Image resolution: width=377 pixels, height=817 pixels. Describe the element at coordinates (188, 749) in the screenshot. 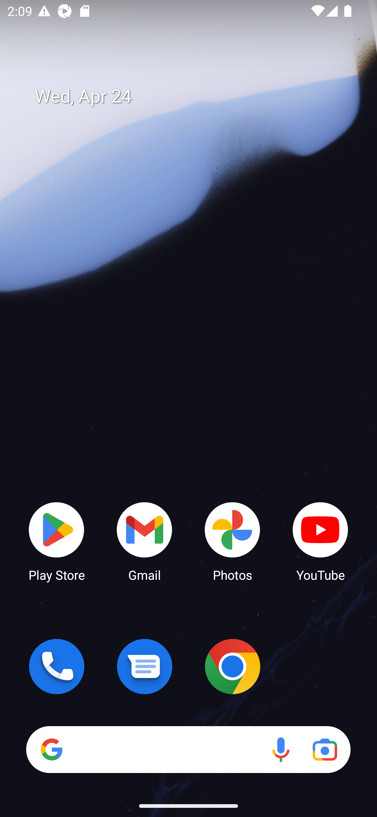

I see `Search Voice search Google Lens` at that location.